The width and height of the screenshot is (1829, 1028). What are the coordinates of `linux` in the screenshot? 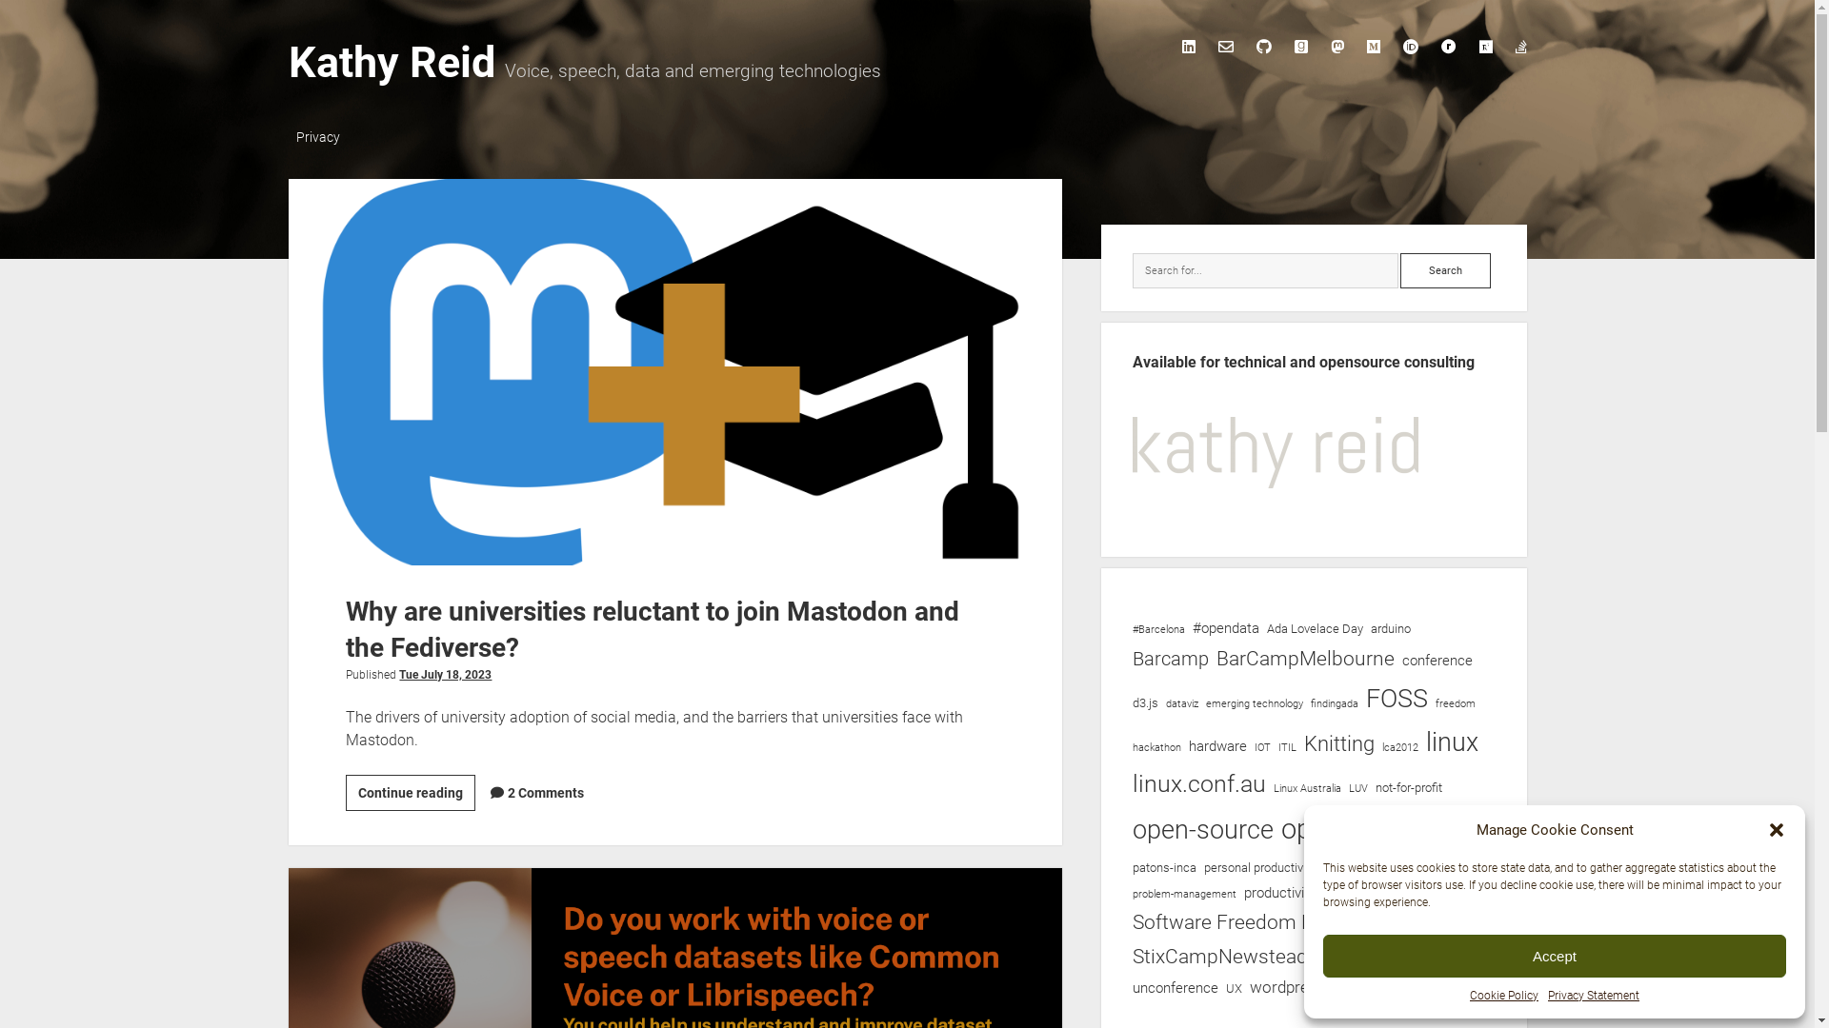 It's located at (1452, 742).